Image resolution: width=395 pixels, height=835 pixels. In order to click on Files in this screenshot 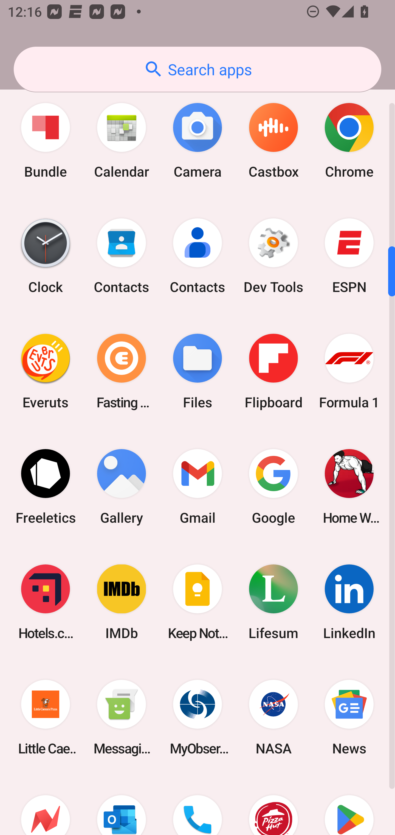, I will do `click(198, 371)`.